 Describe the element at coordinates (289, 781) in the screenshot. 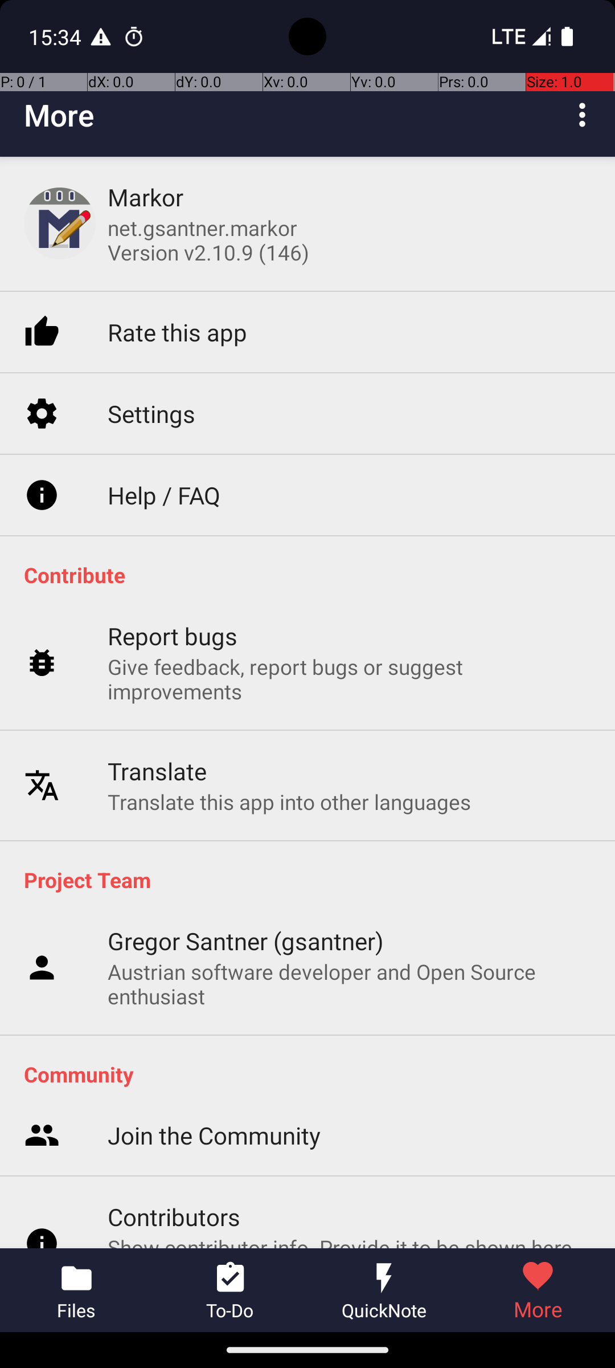

I see `Translate this app into other languages` at that location.